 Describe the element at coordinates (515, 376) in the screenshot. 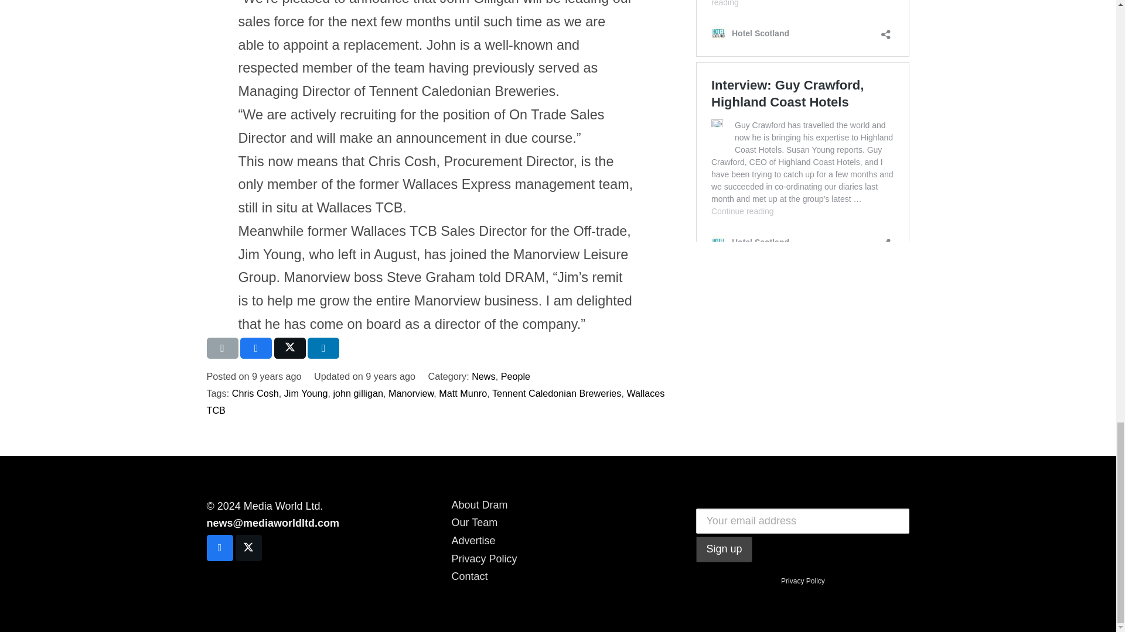

I see `People` at that location.